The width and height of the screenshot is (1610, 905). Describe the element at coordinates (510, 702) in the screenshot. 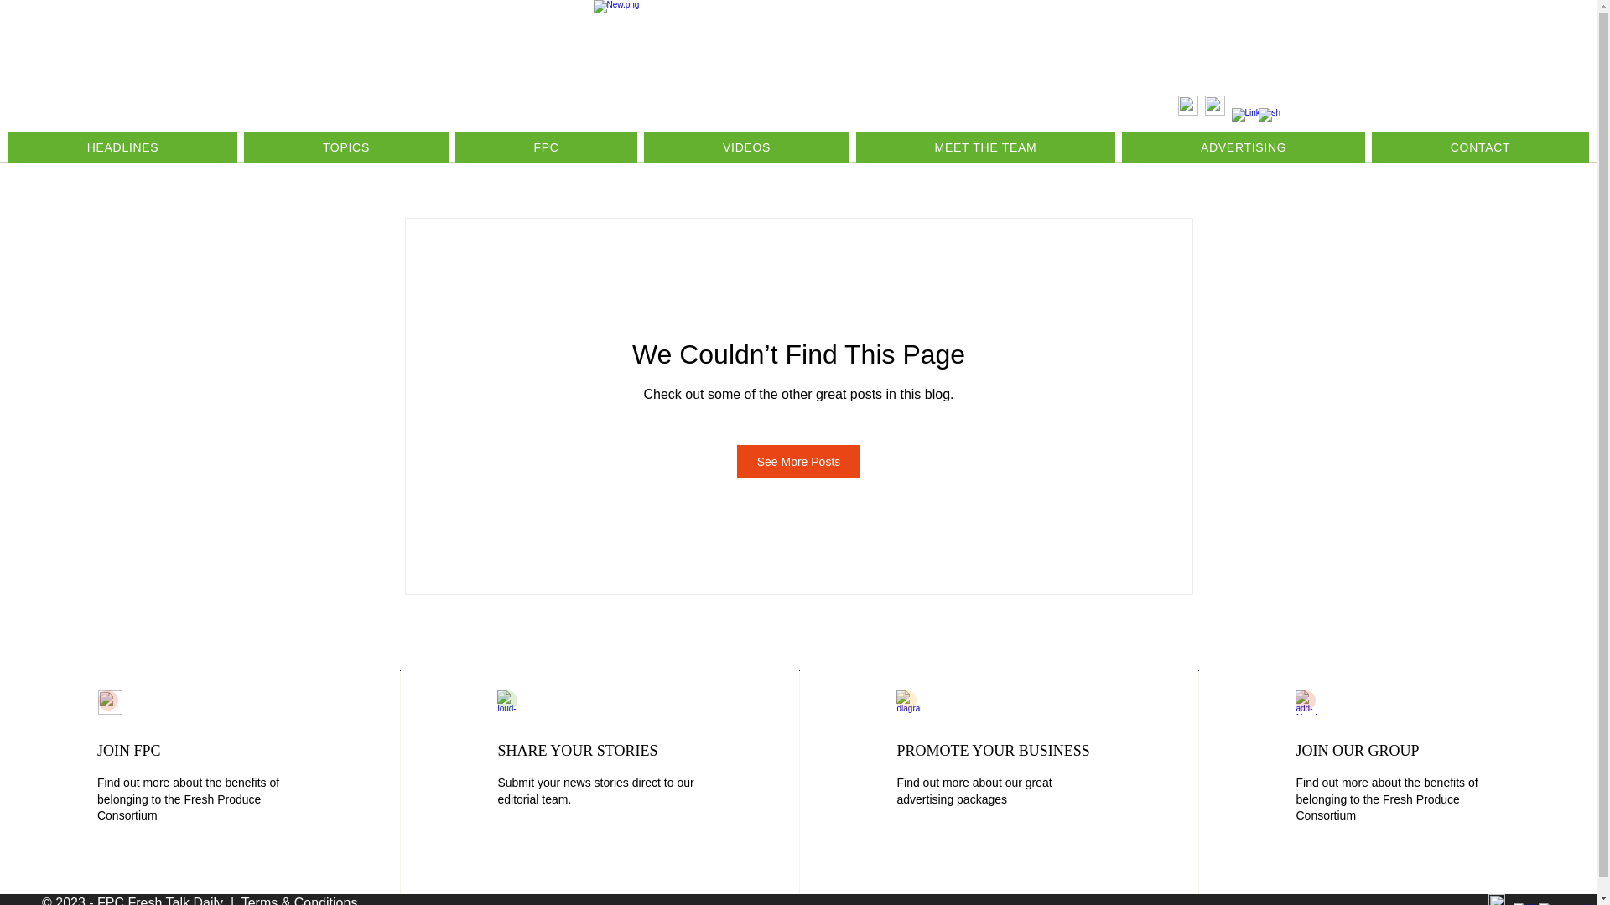

I see `partnership.png` at that location.